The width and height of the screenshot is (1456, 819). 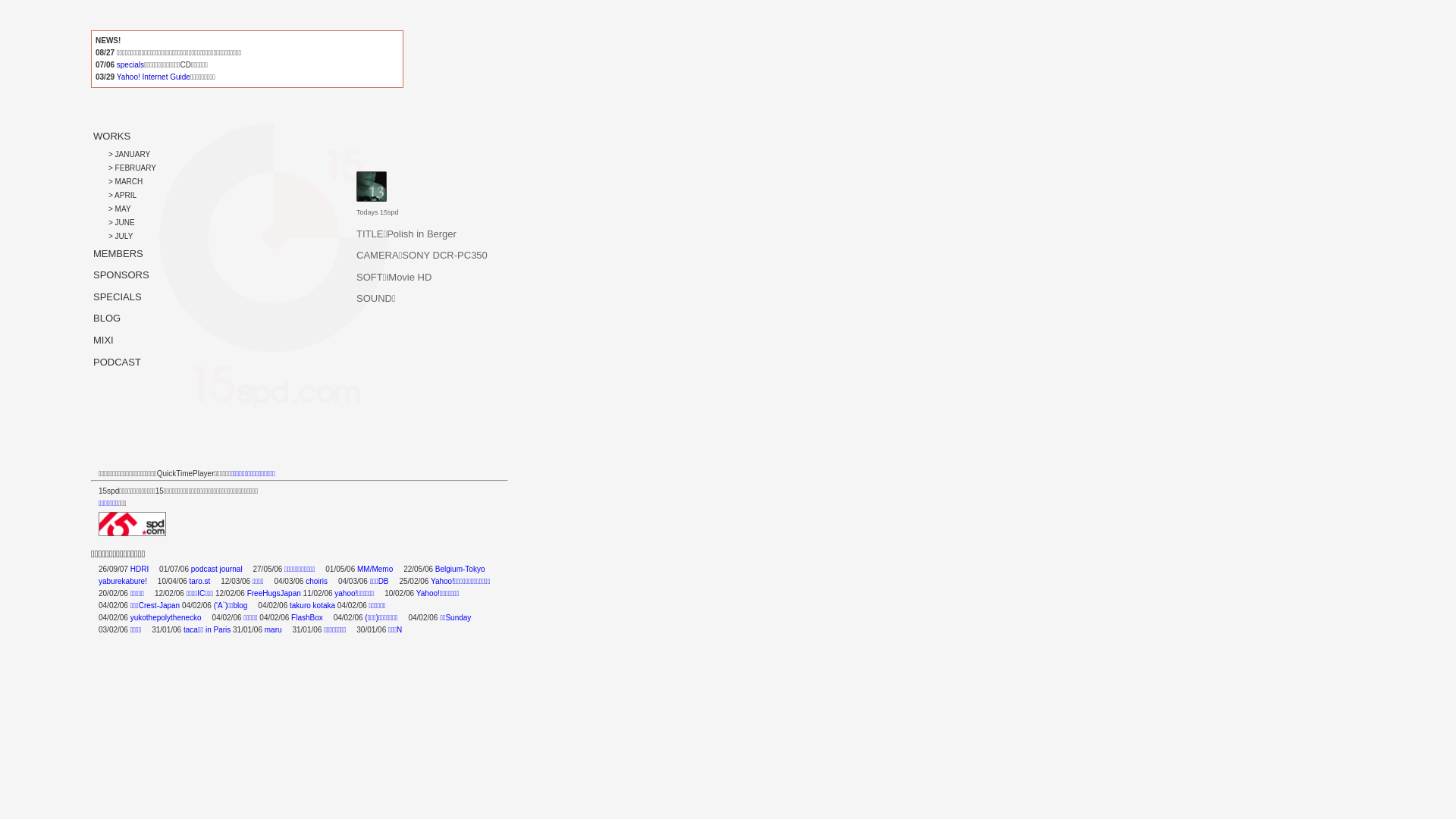 What do you see at coordinates (106, 318) in the screenshot?
I see `BLOG` at bounding box center [106, 318].